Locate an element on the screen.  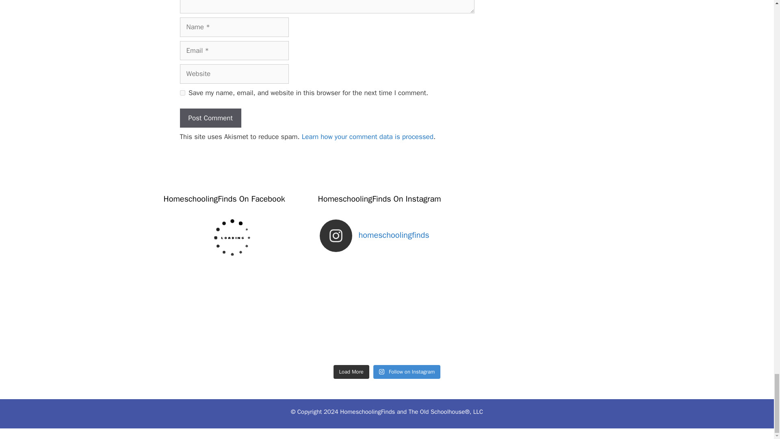
yes is located at coordinates (182, 93).